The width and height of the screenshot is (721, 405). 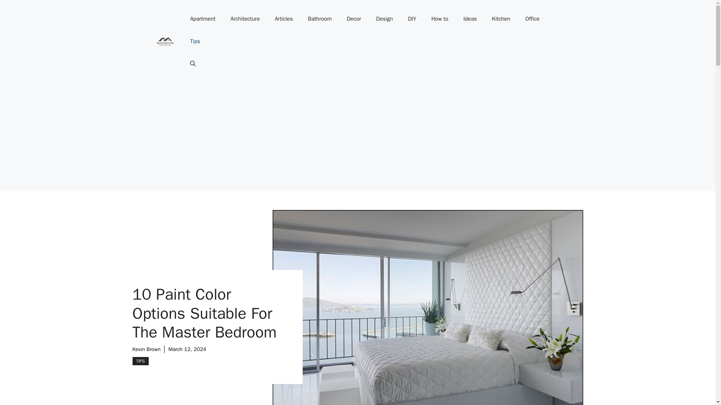 I want to click on Tips, so click(x=195, y=41).